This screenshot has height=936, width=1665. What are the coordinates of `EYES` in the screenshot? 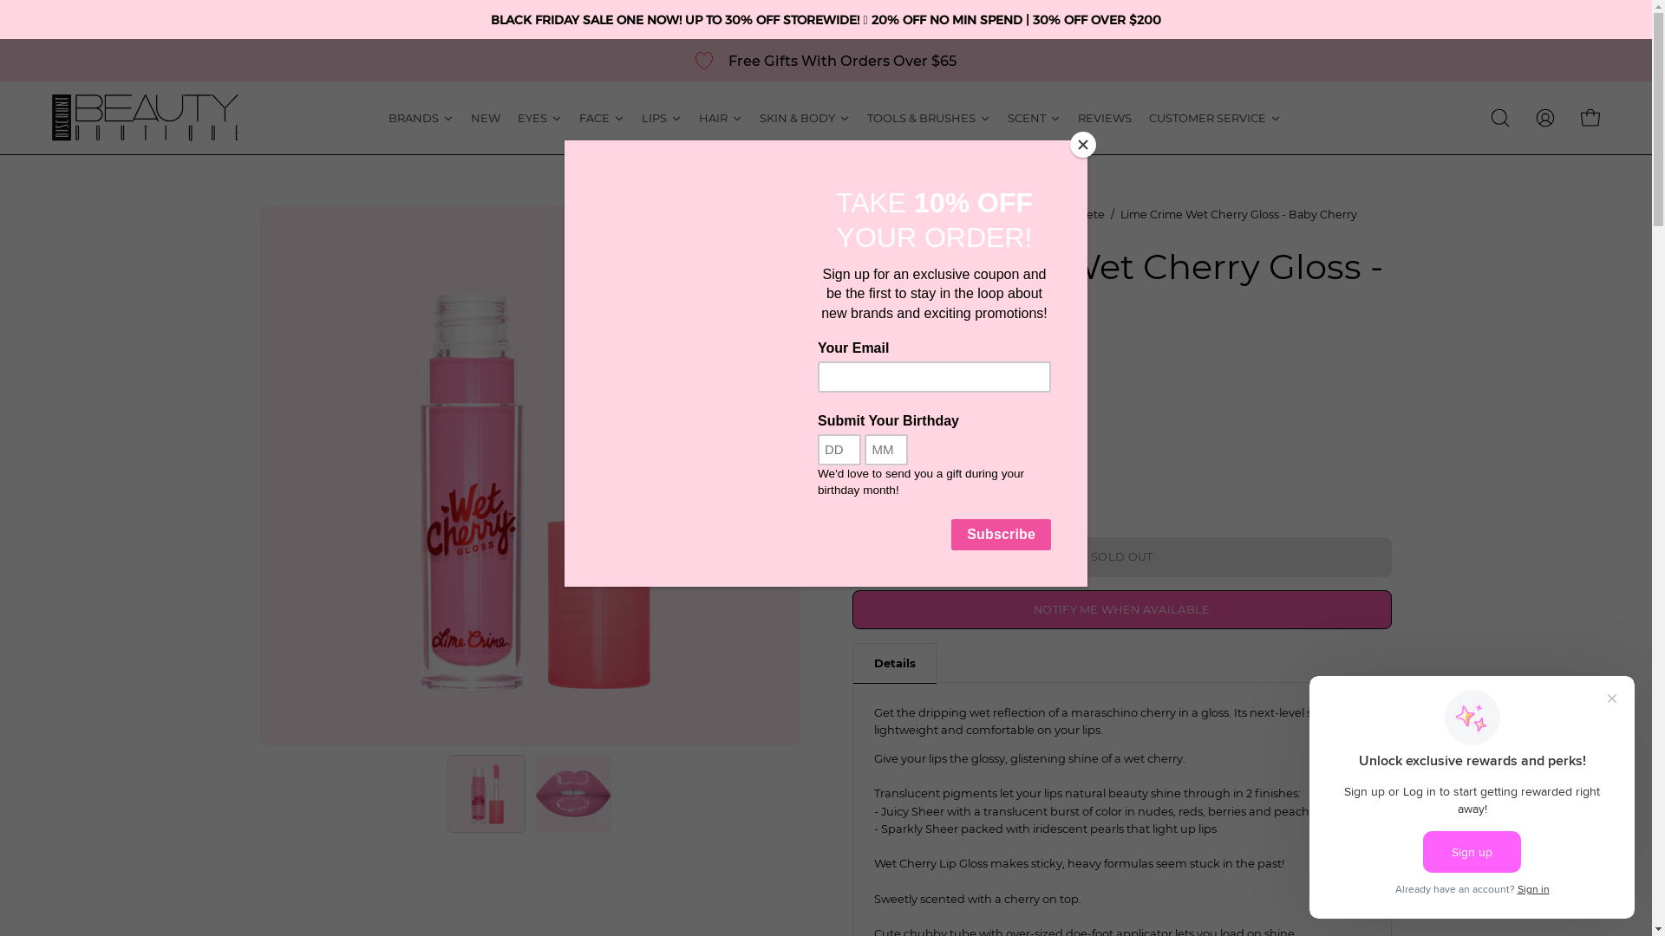 It's located at (539, 118).